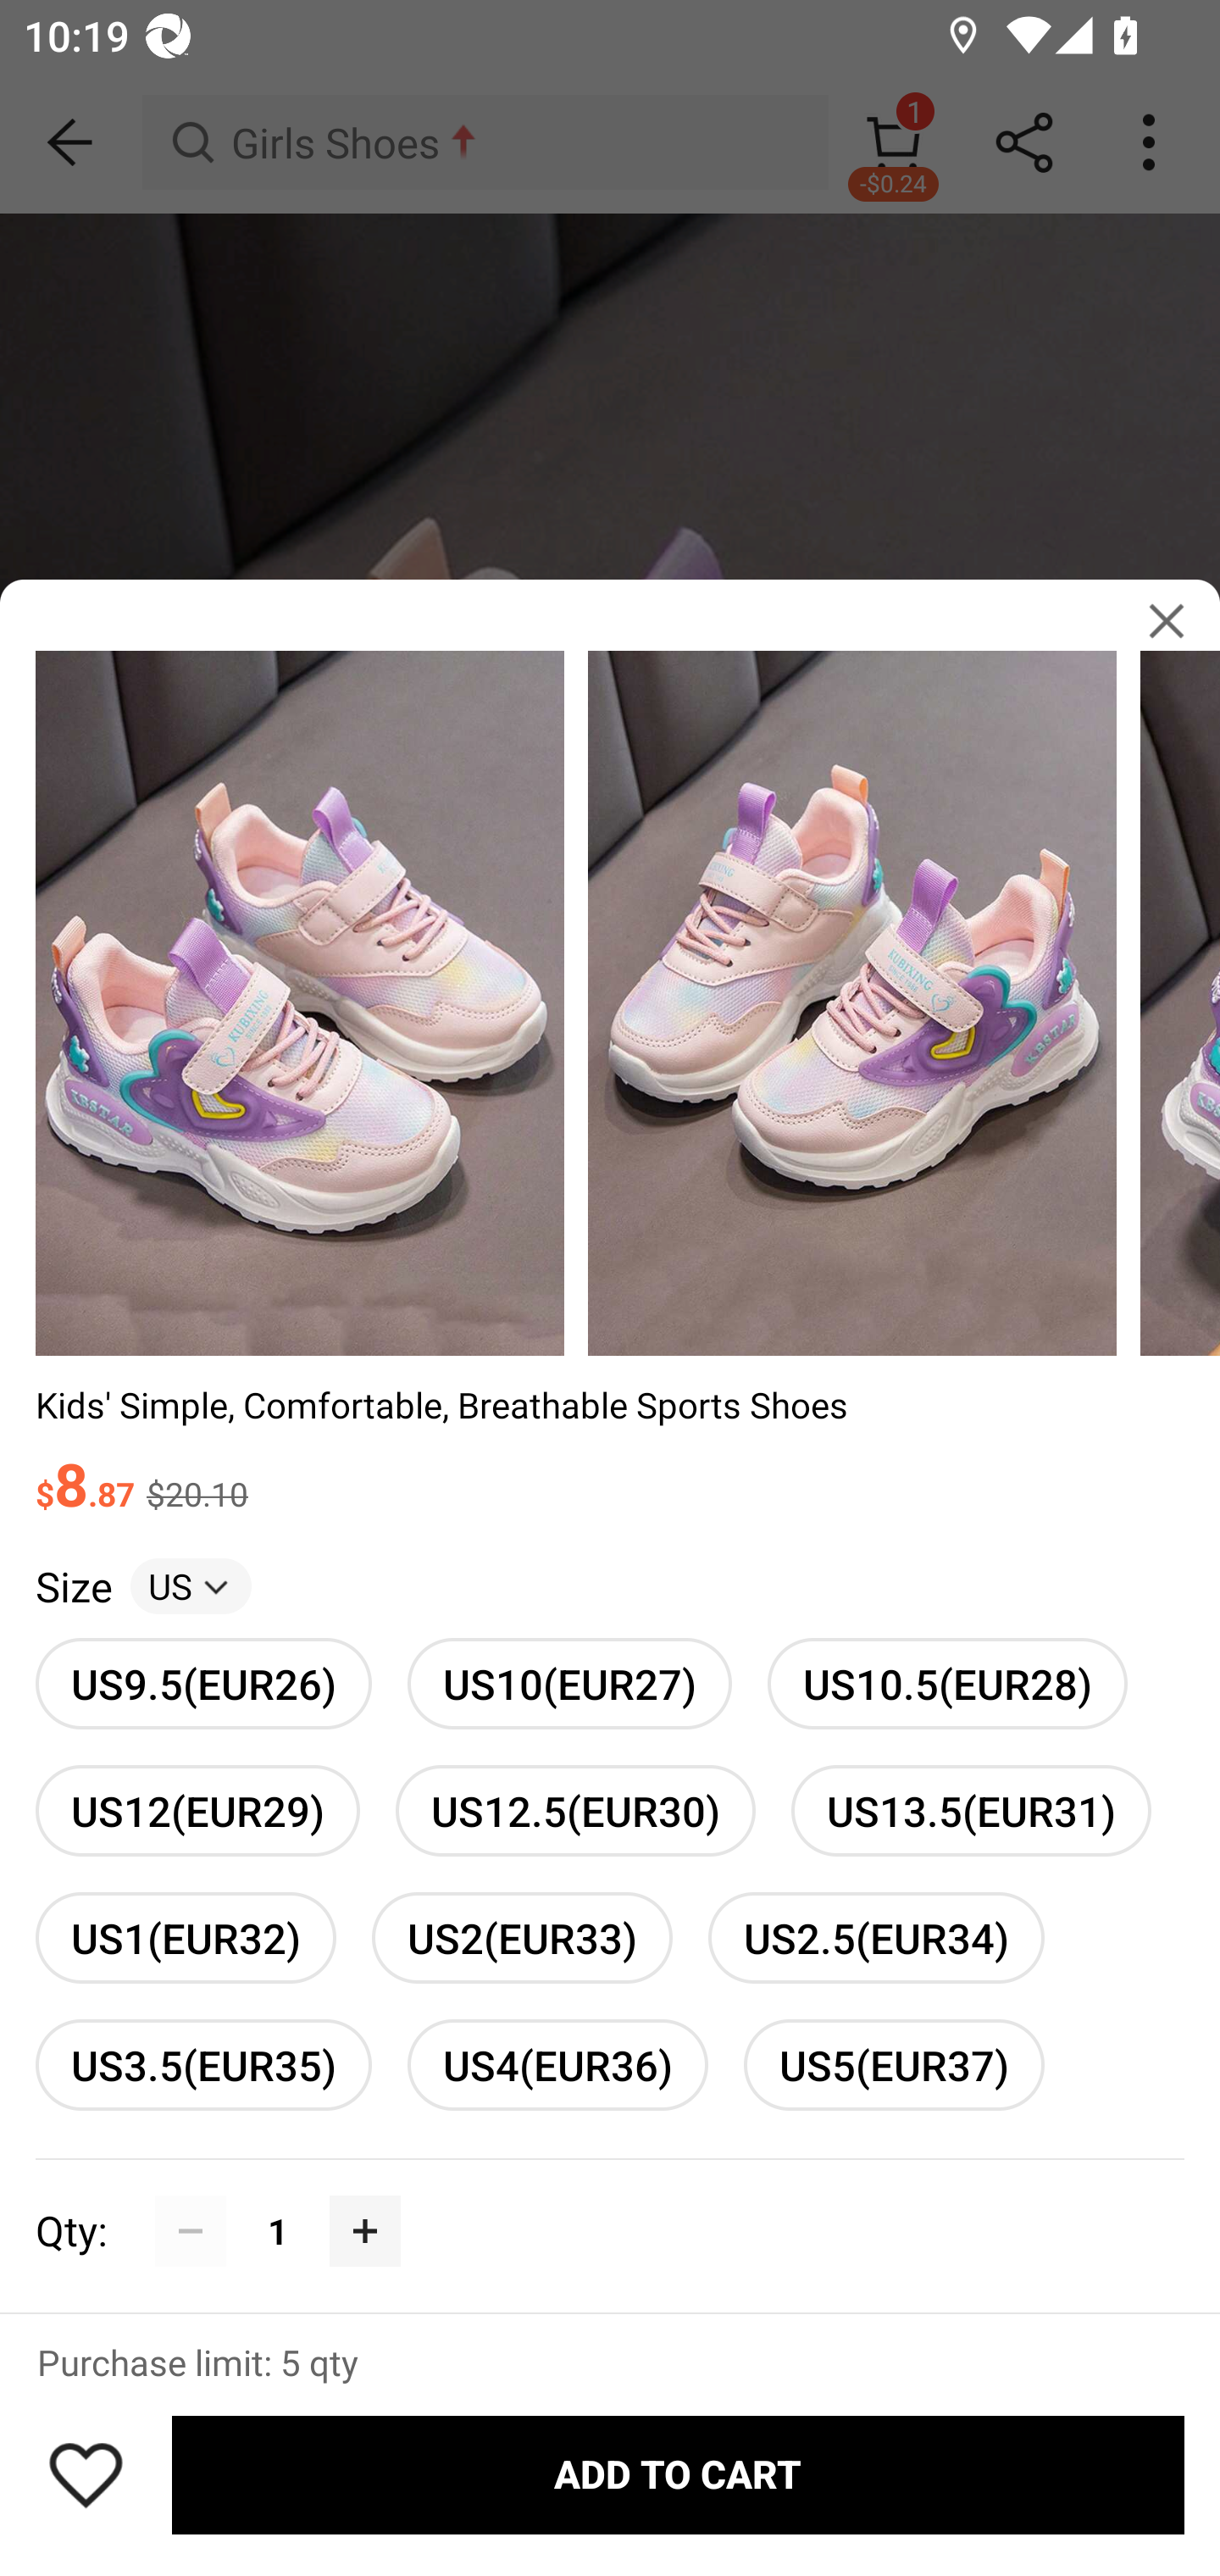  What do you see at coordinates (86, 2474) in the screenshot?
I see `Save` at bounding box center [86, 2474].